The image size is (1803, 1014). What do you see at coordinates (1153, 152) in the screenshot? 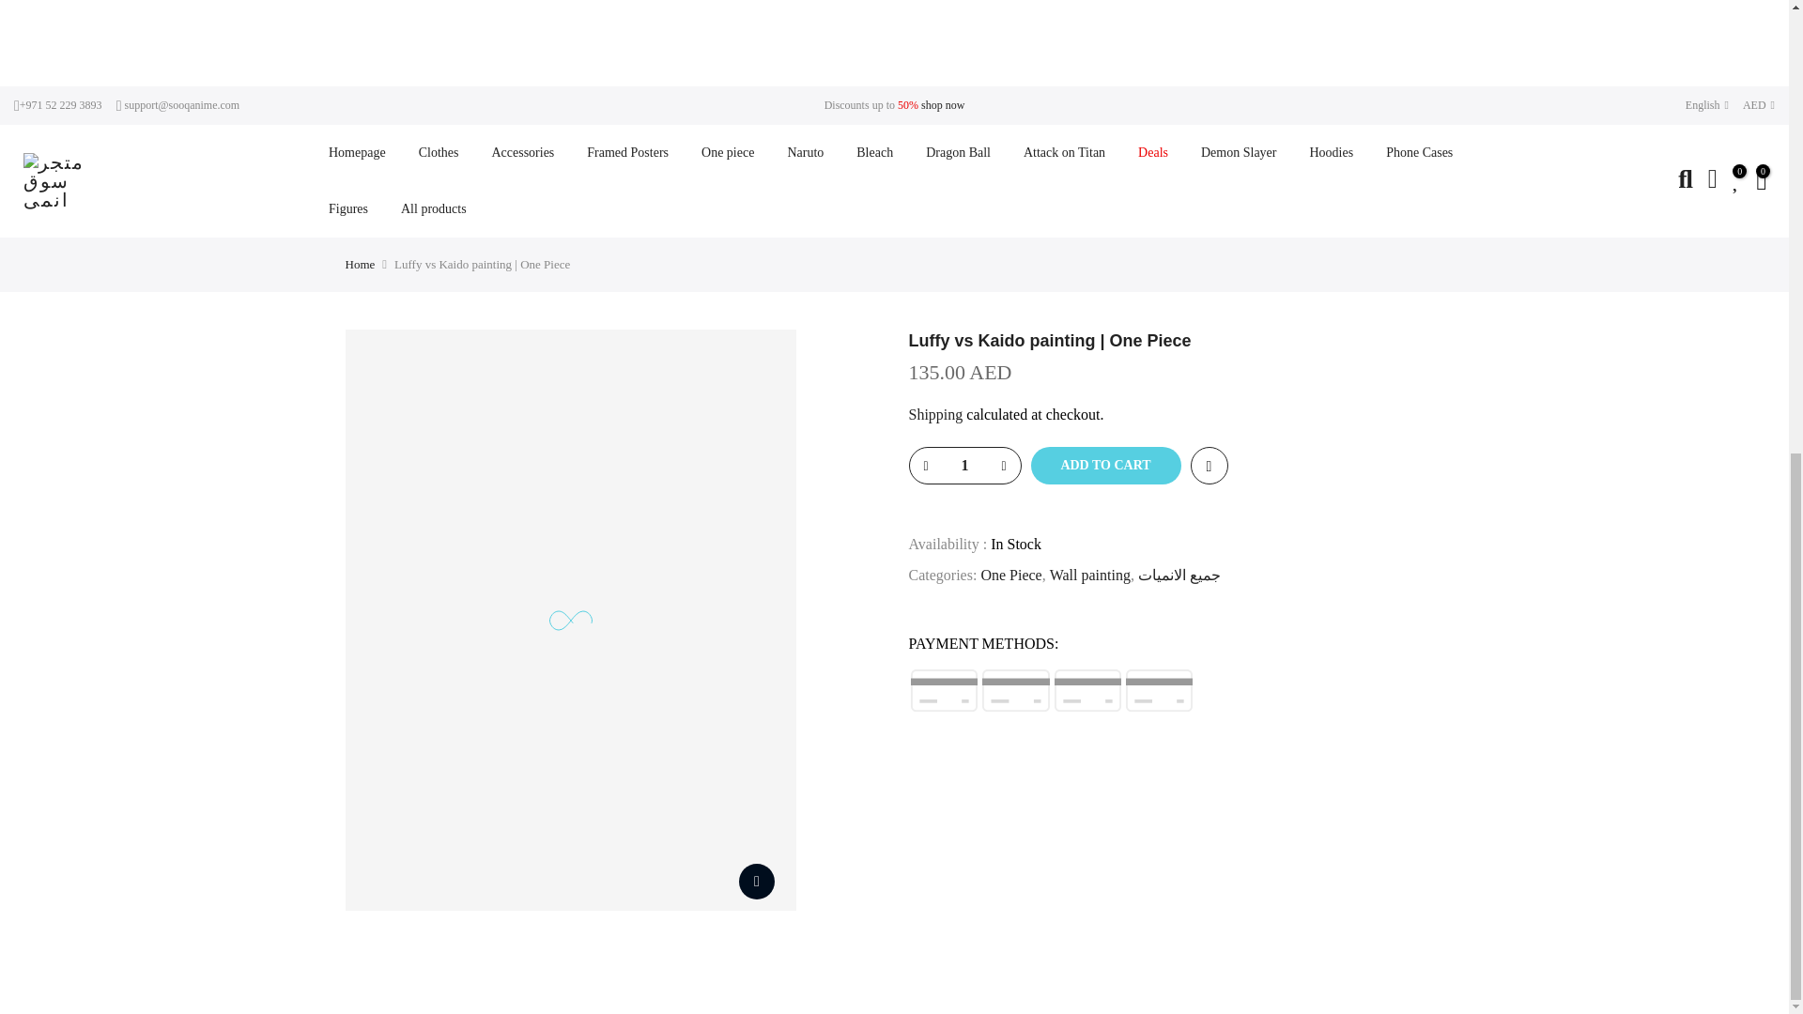
I see `Deals` at bounding box center [1153, 152].